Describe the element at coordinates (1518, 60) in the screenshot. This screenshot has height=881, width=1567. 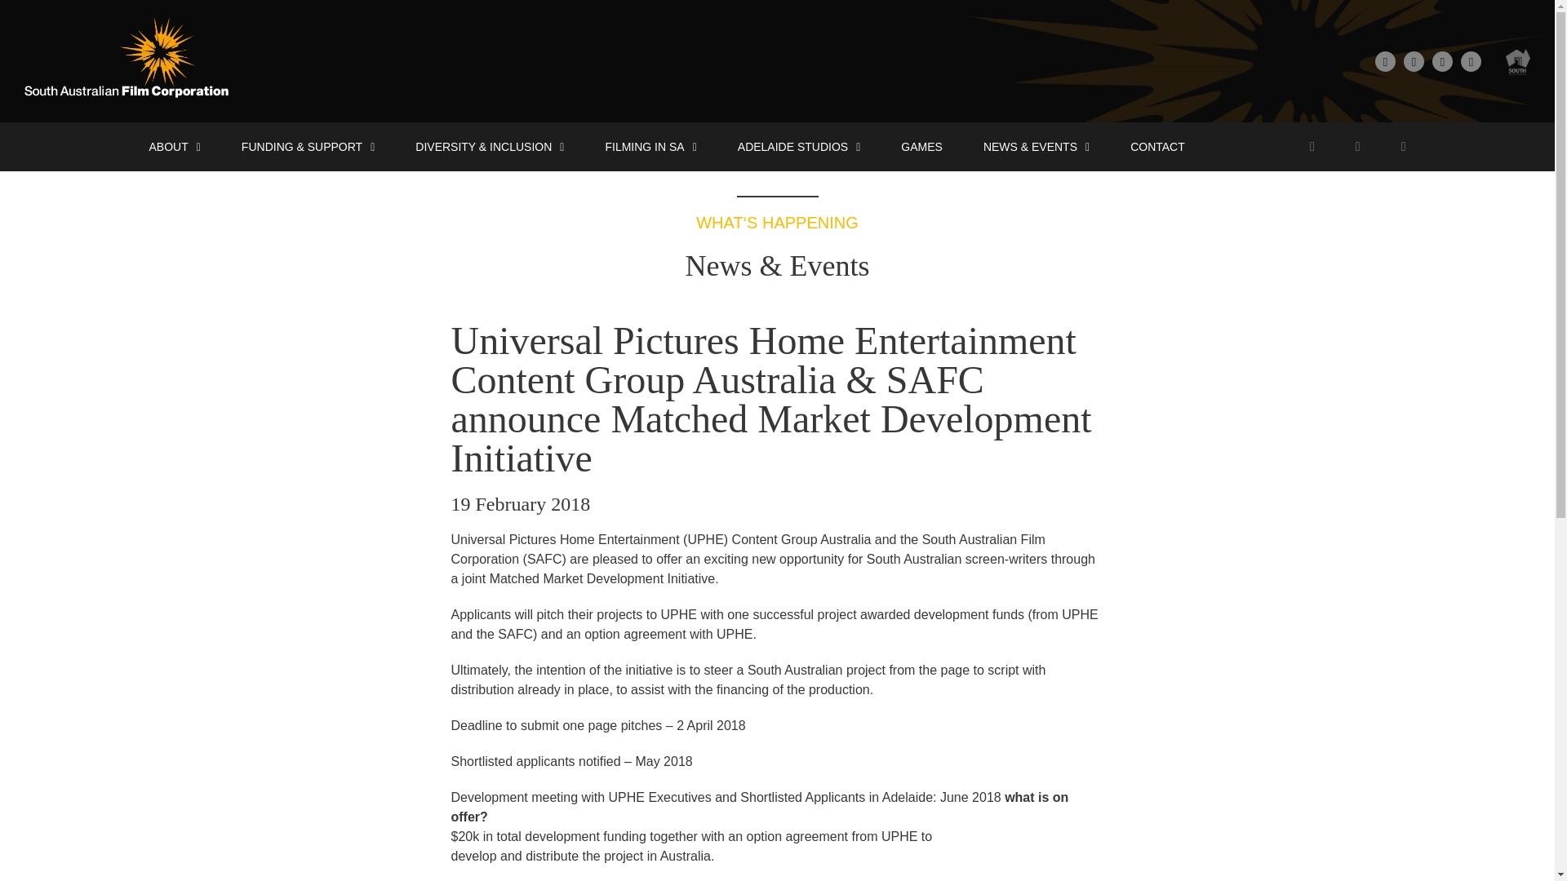
I see `South Australia` at that location.